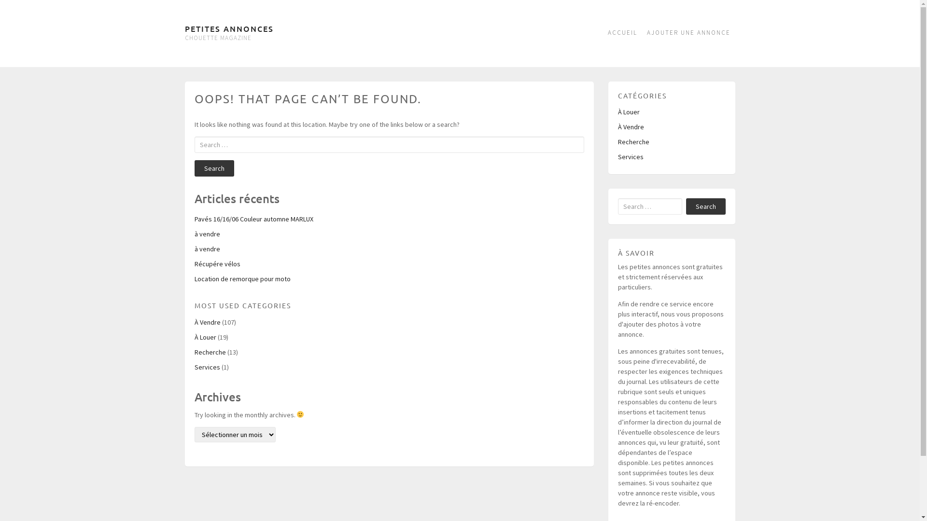  What do you see at coordinates (389, 145) in the screenshot?
I see `Search for:` at bounding box center [389, 145].